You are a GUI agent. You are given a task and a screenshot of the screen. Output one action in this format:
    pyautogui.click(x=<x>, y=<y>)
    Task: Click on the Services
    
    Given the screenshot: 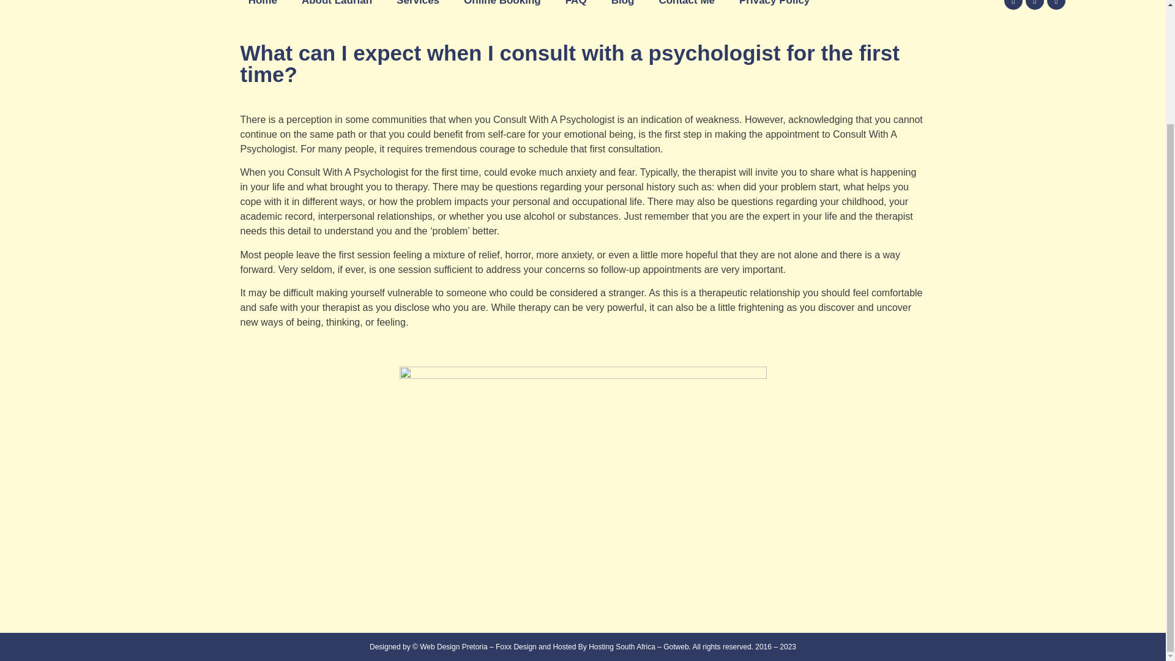 What is the action you would take?
    pyautogui.click(x=417, y=7)
    